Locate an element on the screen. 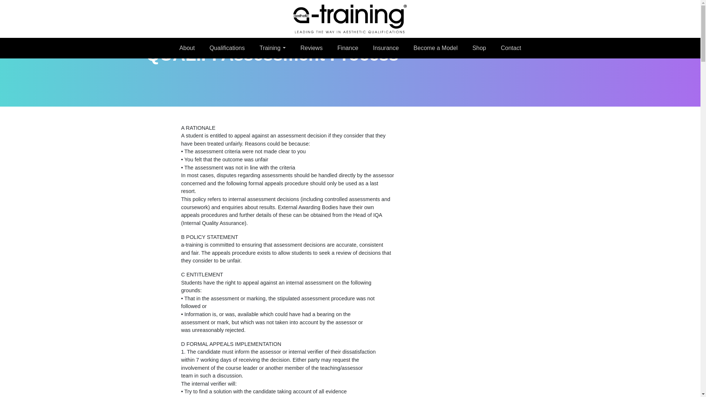  Reviews is located at coordinates (311, 48).